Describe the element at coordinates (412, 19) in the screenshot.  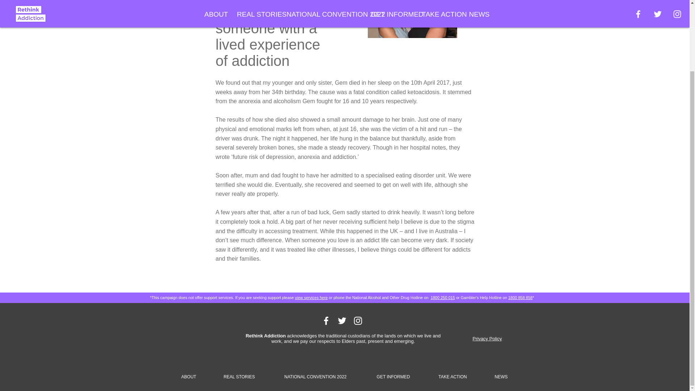
I see `Nicola` at that location.